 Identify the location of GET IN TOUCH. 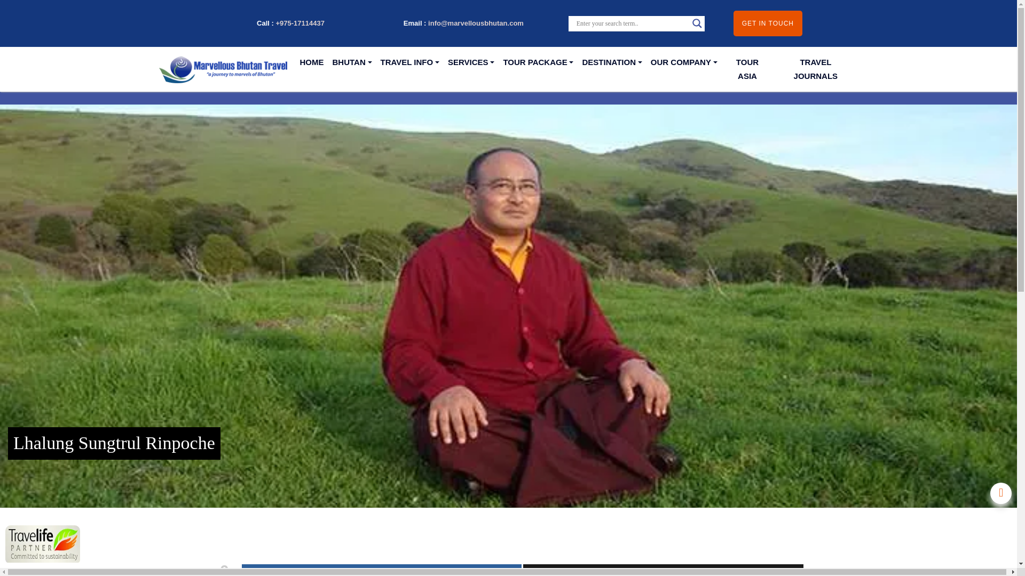
(768, 23).